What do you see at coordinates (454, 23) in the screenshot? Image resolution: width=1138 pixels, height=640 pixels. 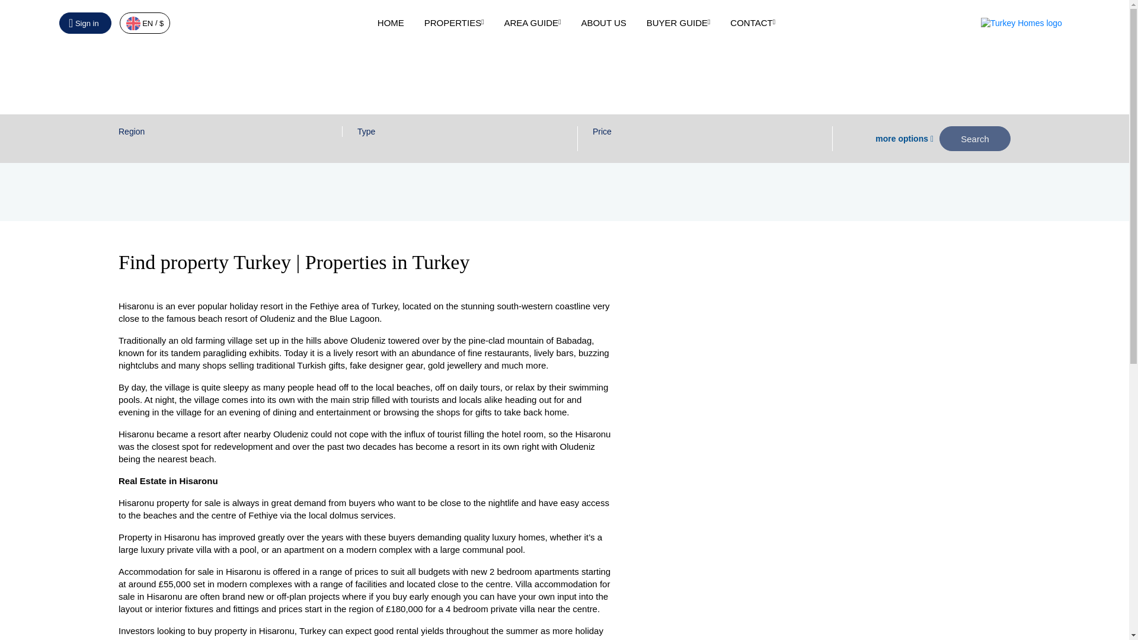 I see `PROPERTIES` at bounding box center [454, 23].